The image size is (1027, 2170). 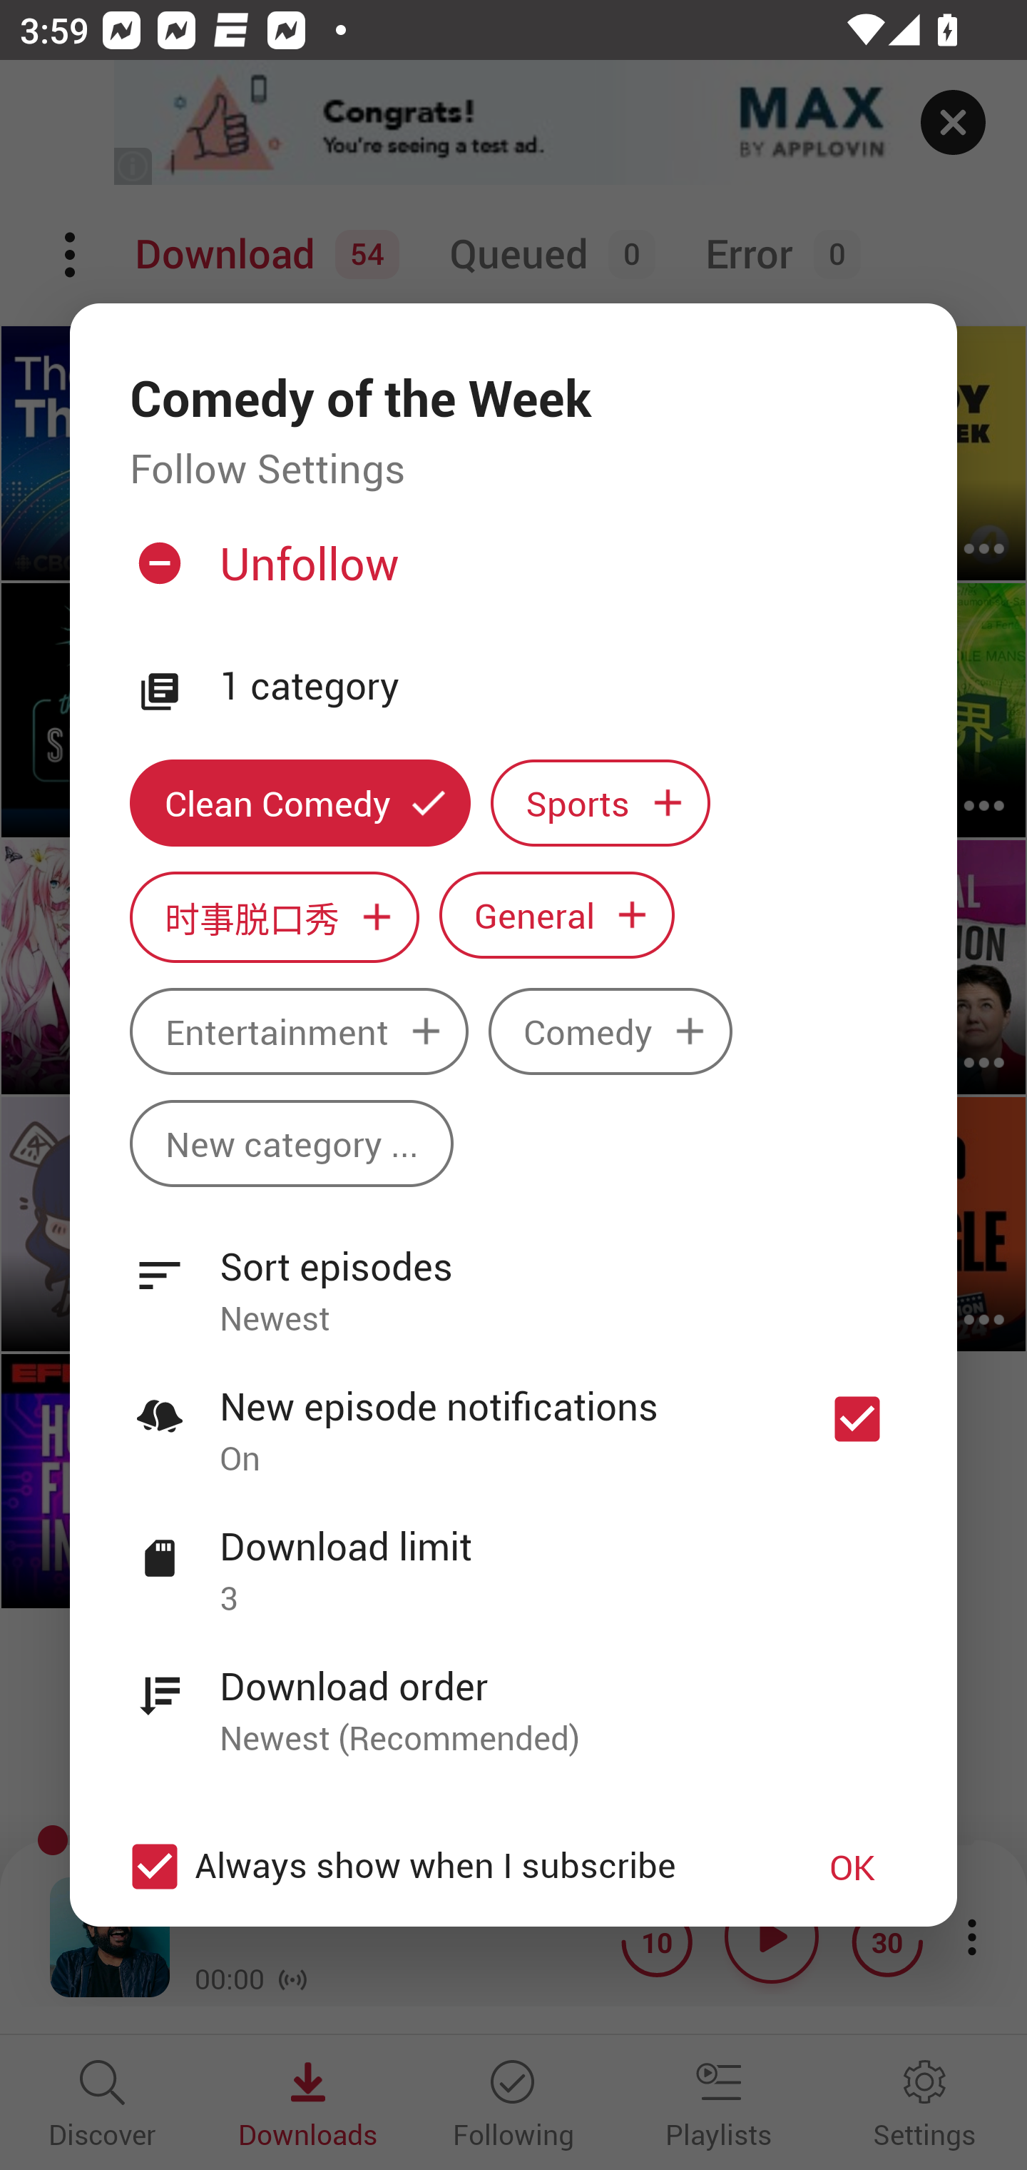 What do you see at coordinates (558, 687) in the screenshot?
I see `1 category` at bounding box center [558, 687].